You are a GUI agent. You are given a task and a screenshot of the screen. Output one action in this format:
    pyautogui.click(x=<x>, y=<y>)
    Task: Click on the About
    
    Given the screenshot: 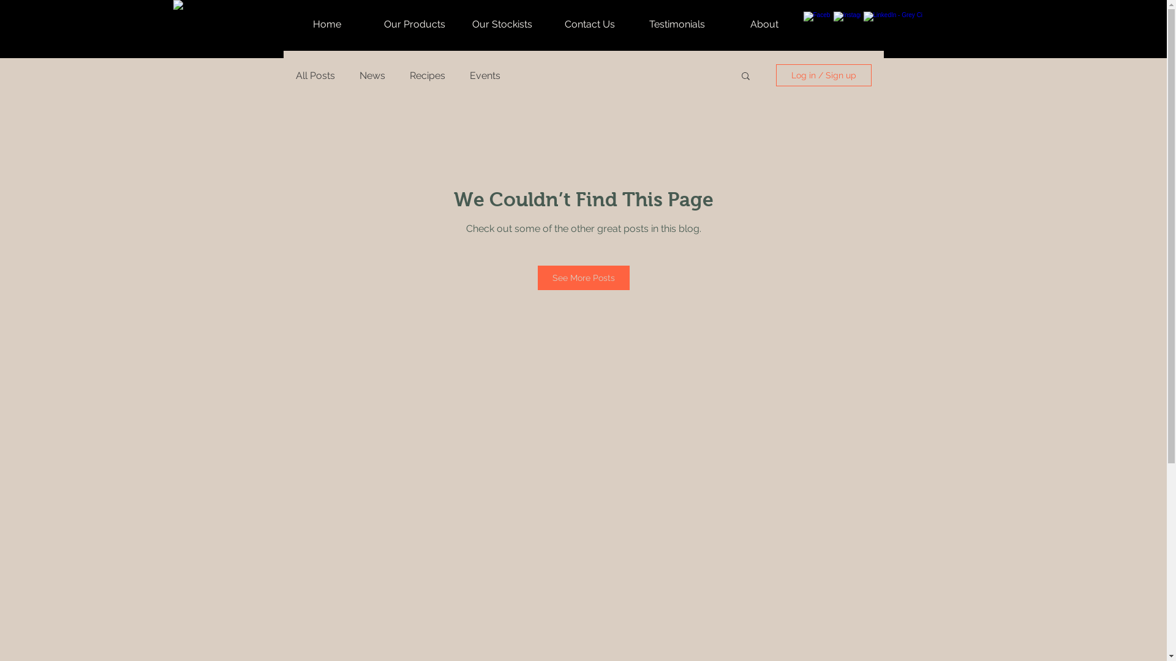 What is the action you would take?
    pyautogui.click(x=764, y=24)
    